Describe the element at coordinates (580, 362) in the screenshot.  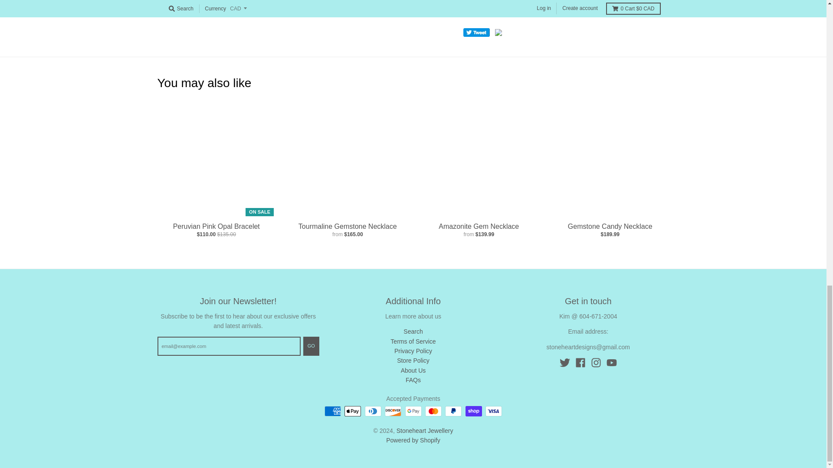
I see `Facebook - Stoneheart Jewellery` at that location.